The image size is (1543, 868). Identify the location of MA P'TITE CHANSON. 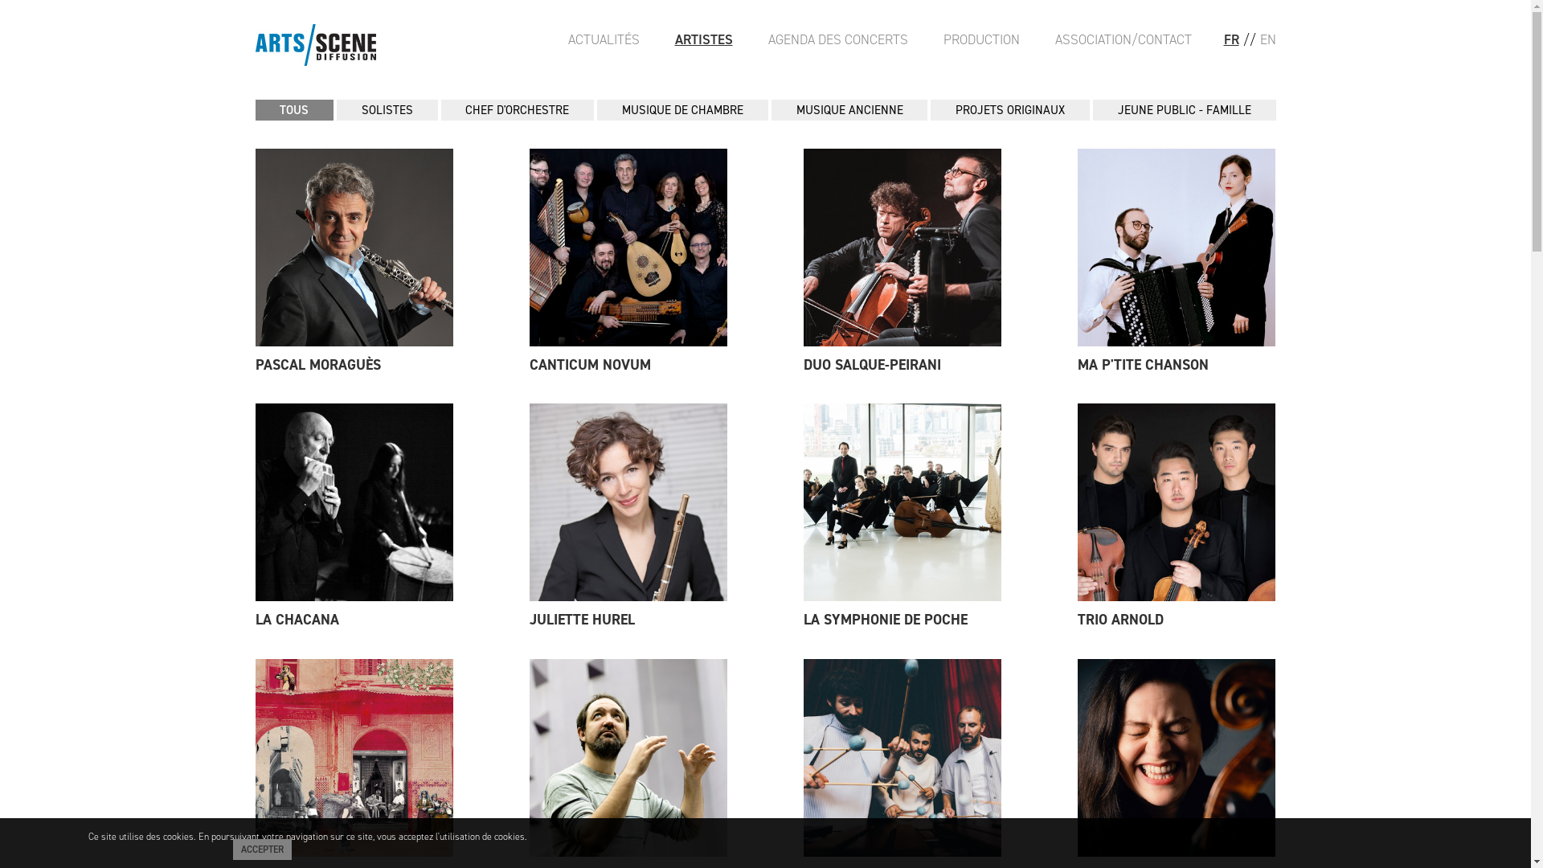
(1177, 366).